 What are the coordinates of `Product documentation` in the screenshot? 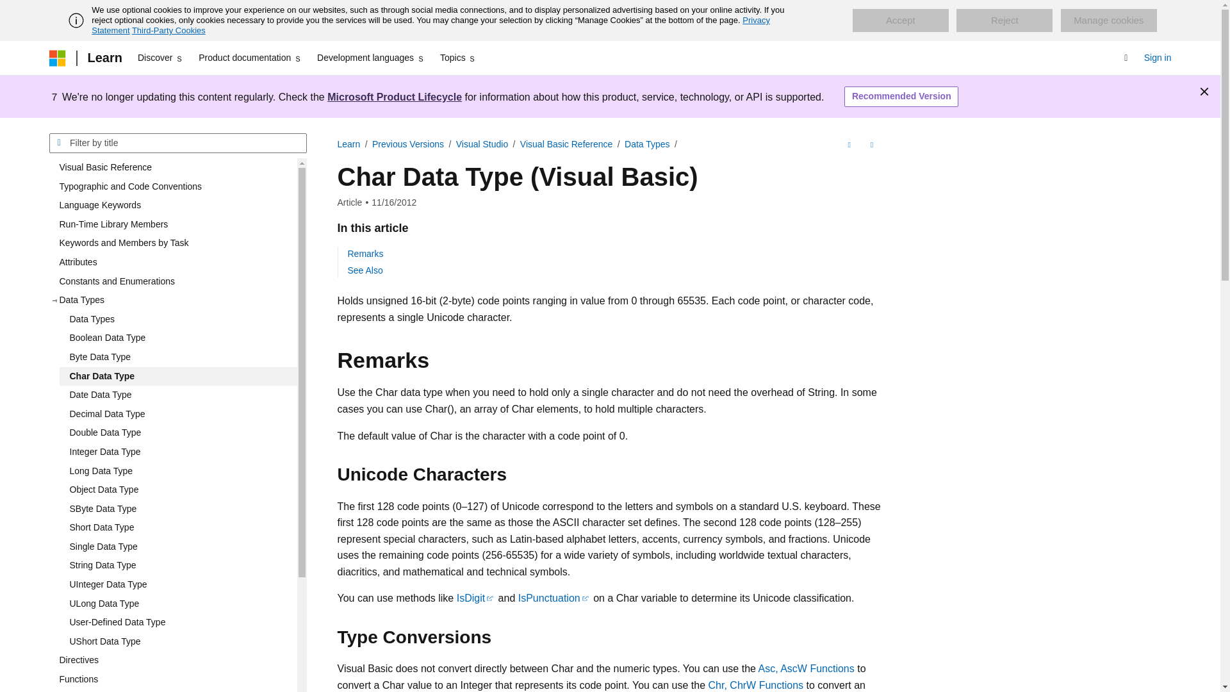 It's located at (250, 58).